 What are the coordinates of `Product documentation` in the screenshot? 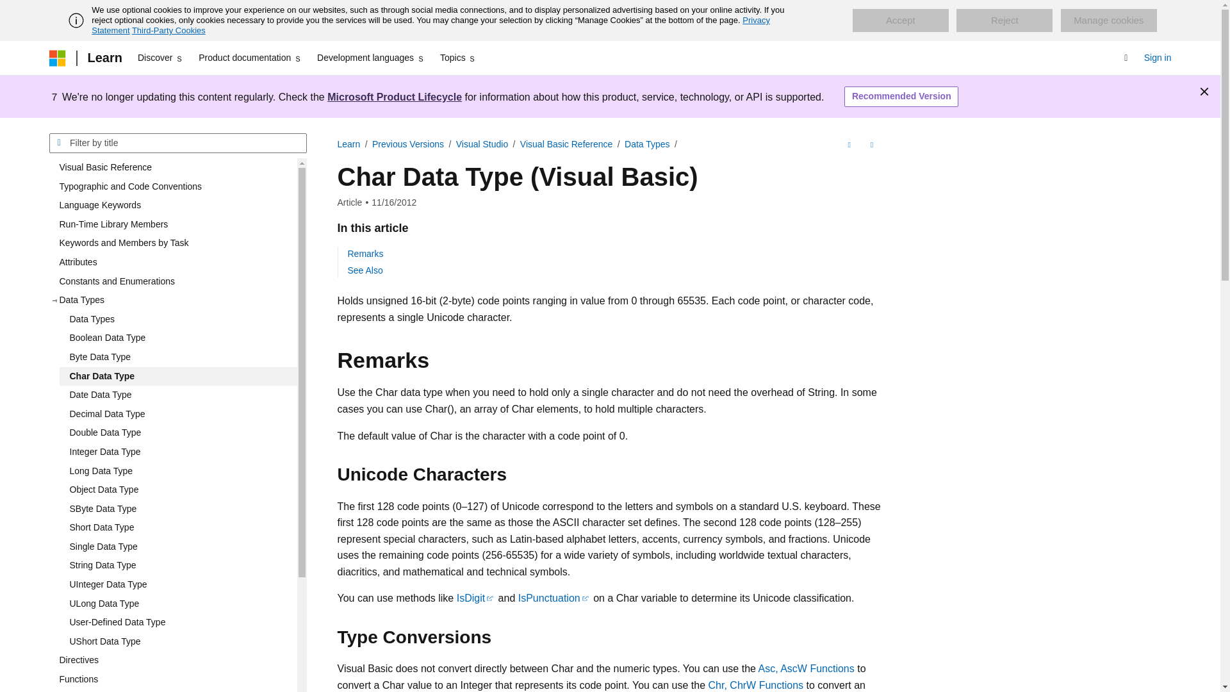 It's located at (250, 58).